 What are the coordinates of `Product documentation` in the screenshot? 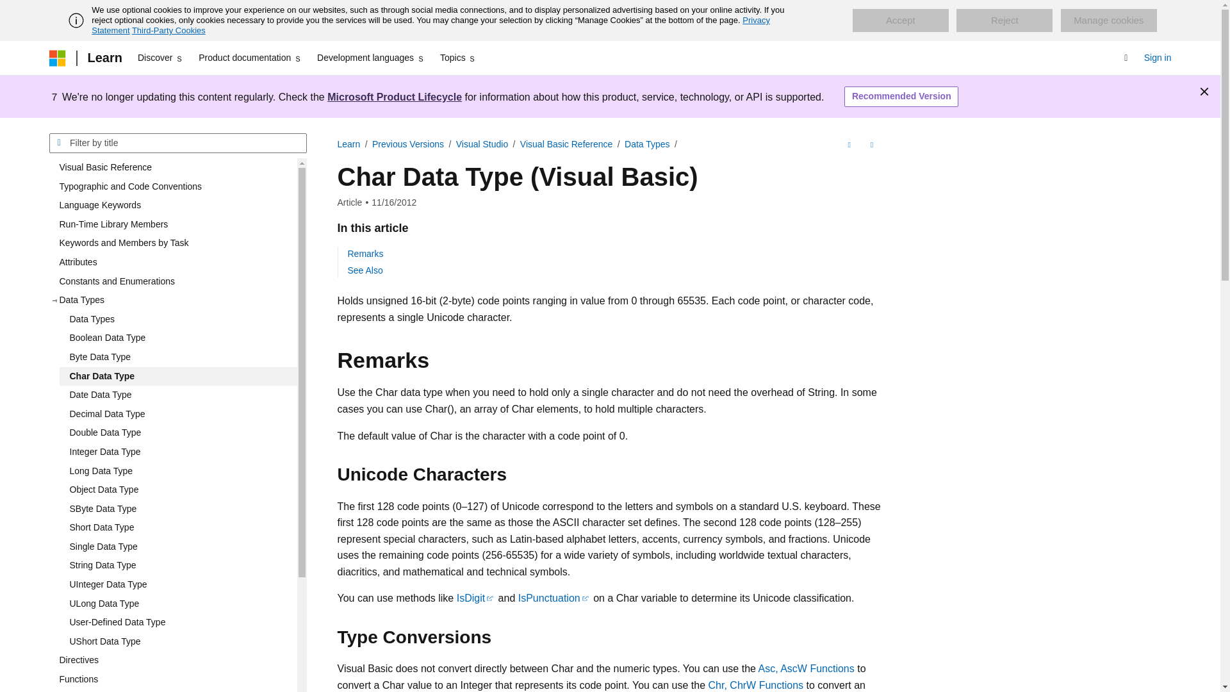 It's located at (250, 58).